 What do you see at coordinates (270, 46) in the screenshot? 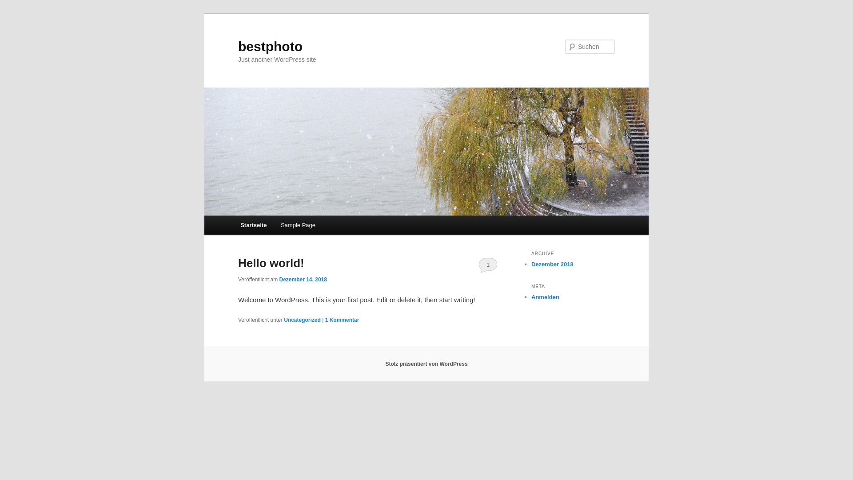
I see `bestphoto` at bounding box center [270, 46].